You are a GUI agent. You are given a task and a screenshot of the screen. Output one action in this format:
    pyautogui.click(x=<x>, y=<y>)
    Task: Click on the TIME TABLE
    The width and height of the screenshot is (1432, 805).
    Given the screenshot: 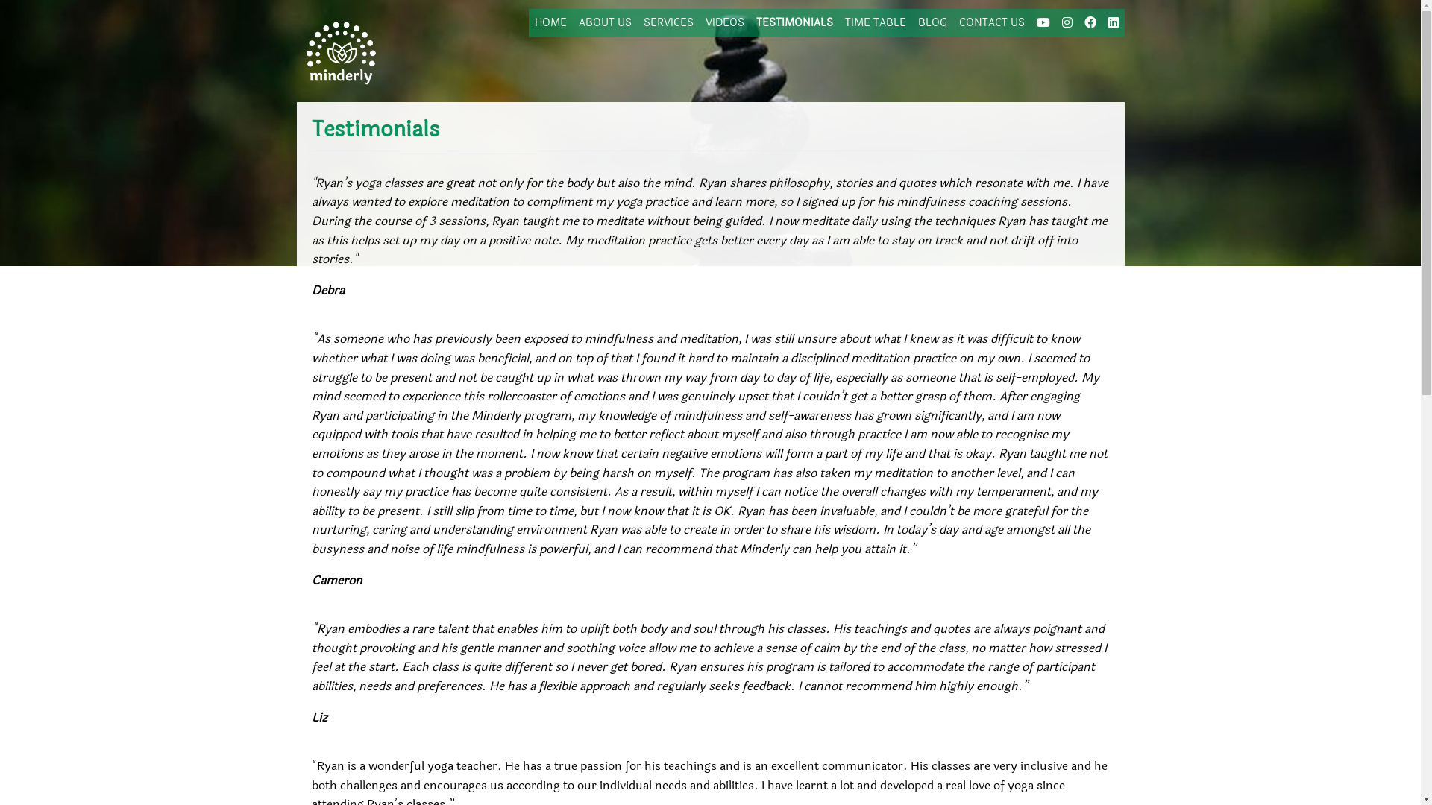 What is the action you would take?
    pyautogui.click(x=875, y=23)
    